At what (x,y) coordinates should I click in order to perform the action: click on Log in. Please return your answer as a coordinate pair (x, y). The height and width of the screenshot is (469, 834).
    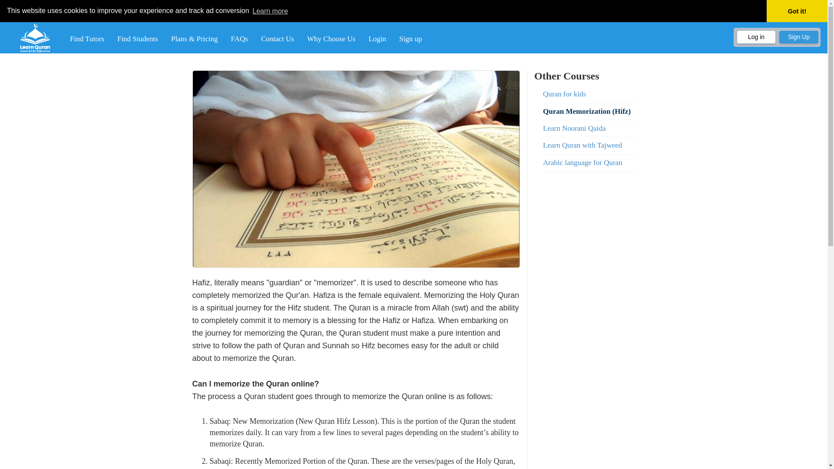
    Looking at the image, I should click on (756, 37).